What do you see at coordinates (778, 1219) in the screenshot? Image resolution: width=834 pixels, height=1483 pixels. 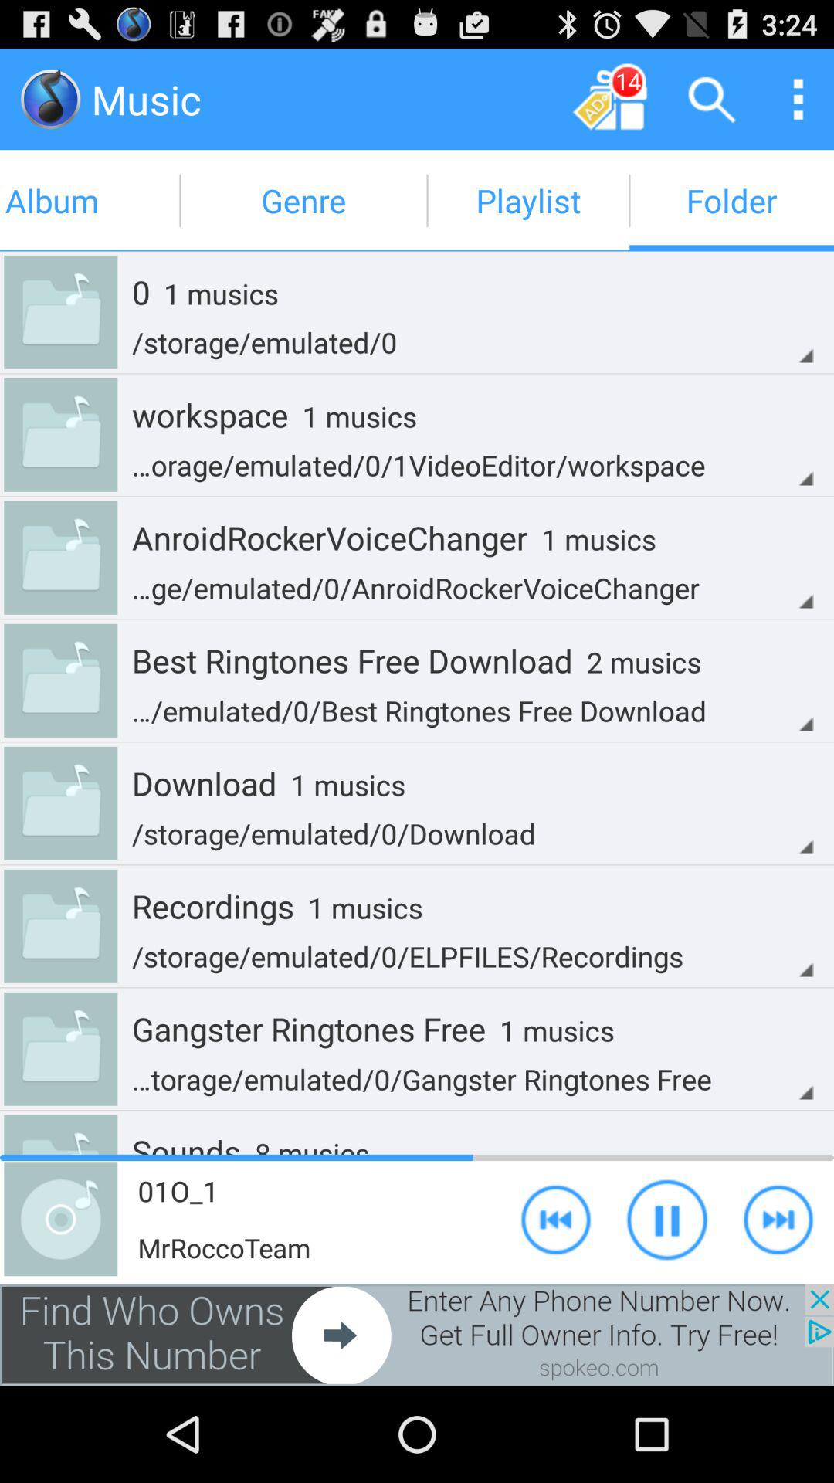 I see `skip to next` at bounding box center [778, 1219].